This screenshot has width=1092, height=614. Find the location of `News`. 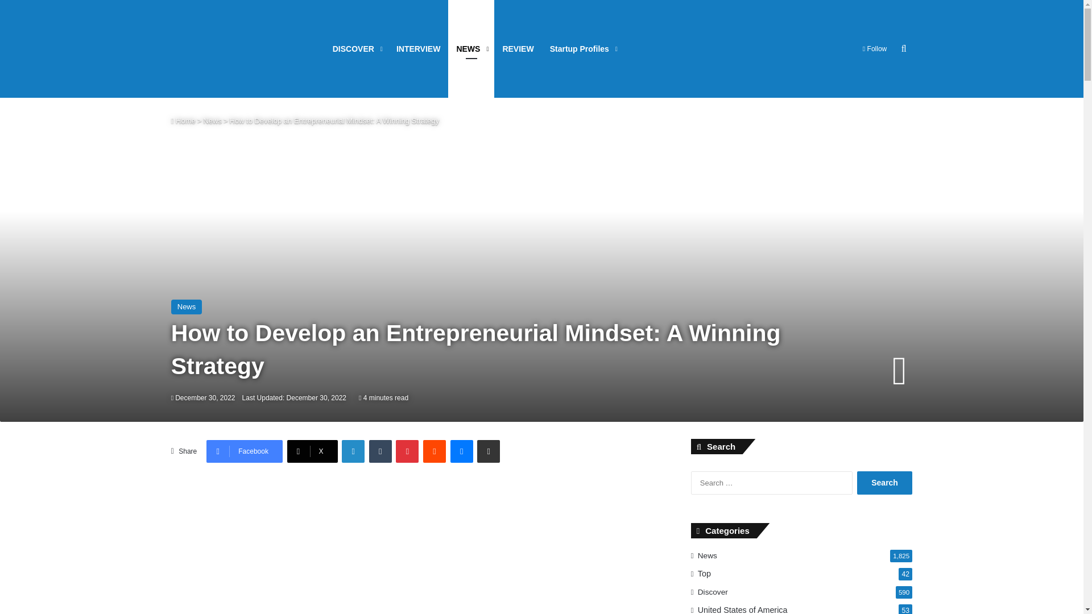

News is located at coordinates (212, 121).